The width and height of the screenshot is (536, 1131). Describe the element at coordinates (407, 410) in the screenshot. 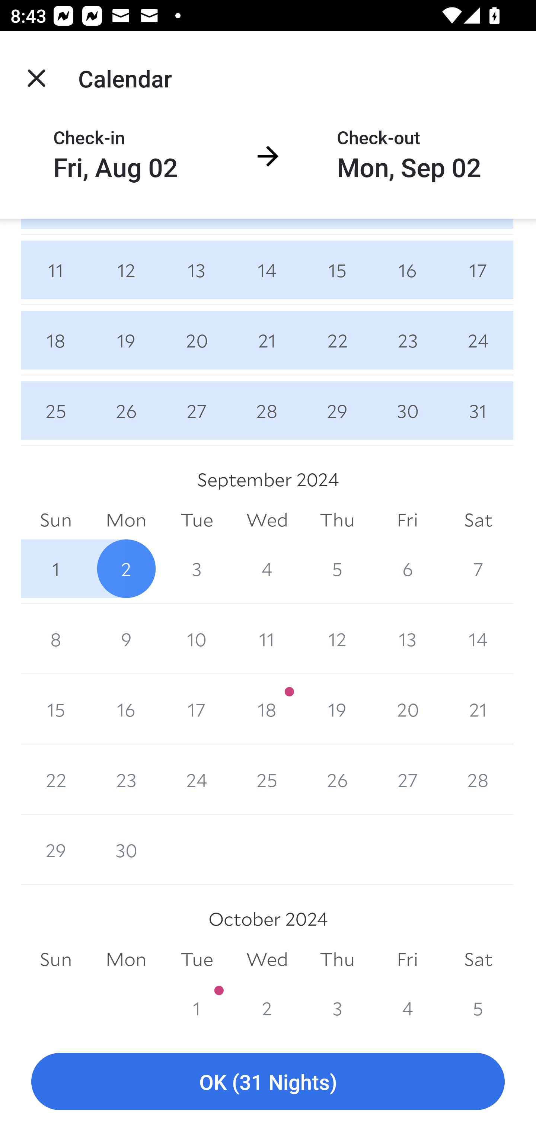

I see `30 30 August 2024` at that location.